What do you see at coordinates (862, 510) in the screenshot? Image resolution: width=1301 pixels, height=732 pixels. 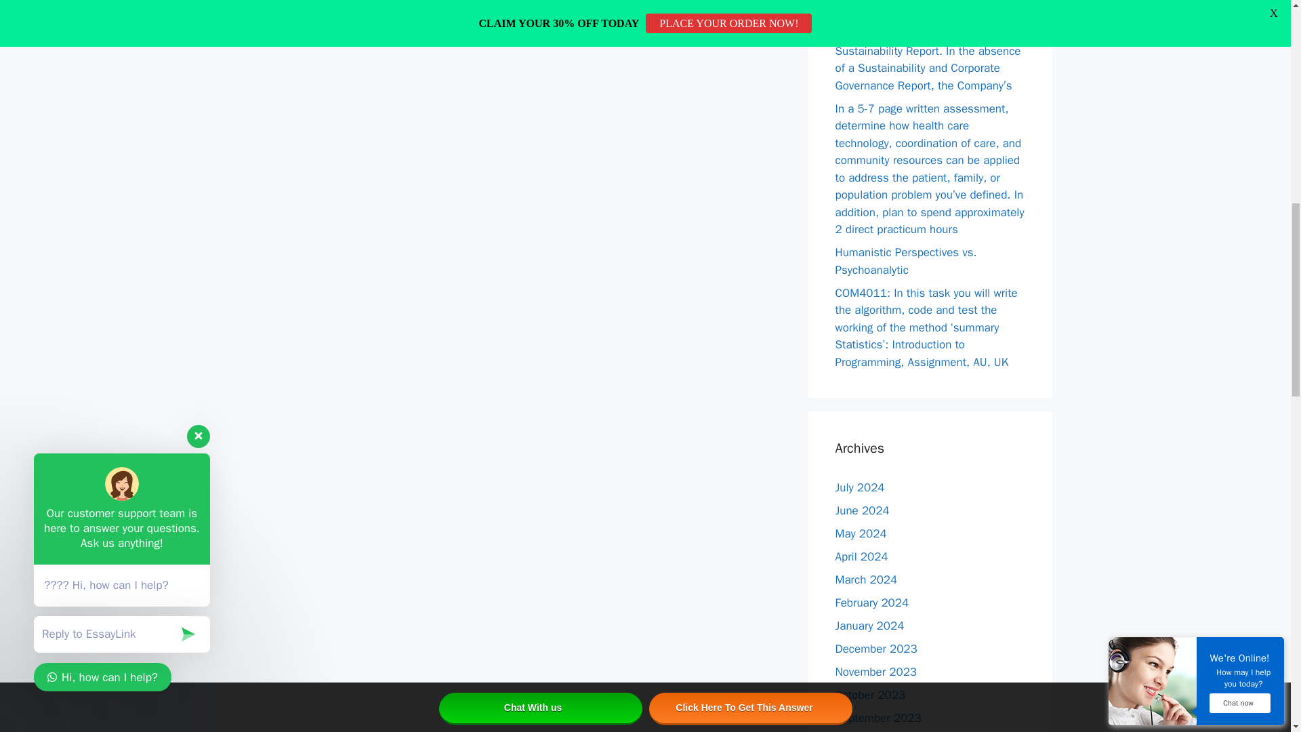 I see `June 2024` at bounding box center [862, 510].